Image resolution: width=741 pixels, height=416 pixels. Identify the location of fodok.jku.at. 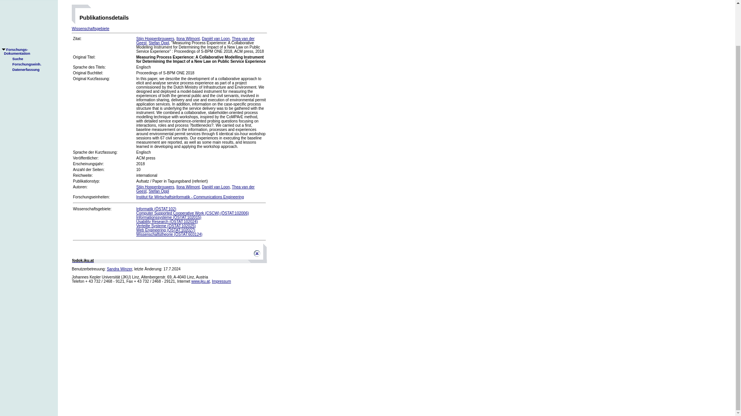
(159, 191).